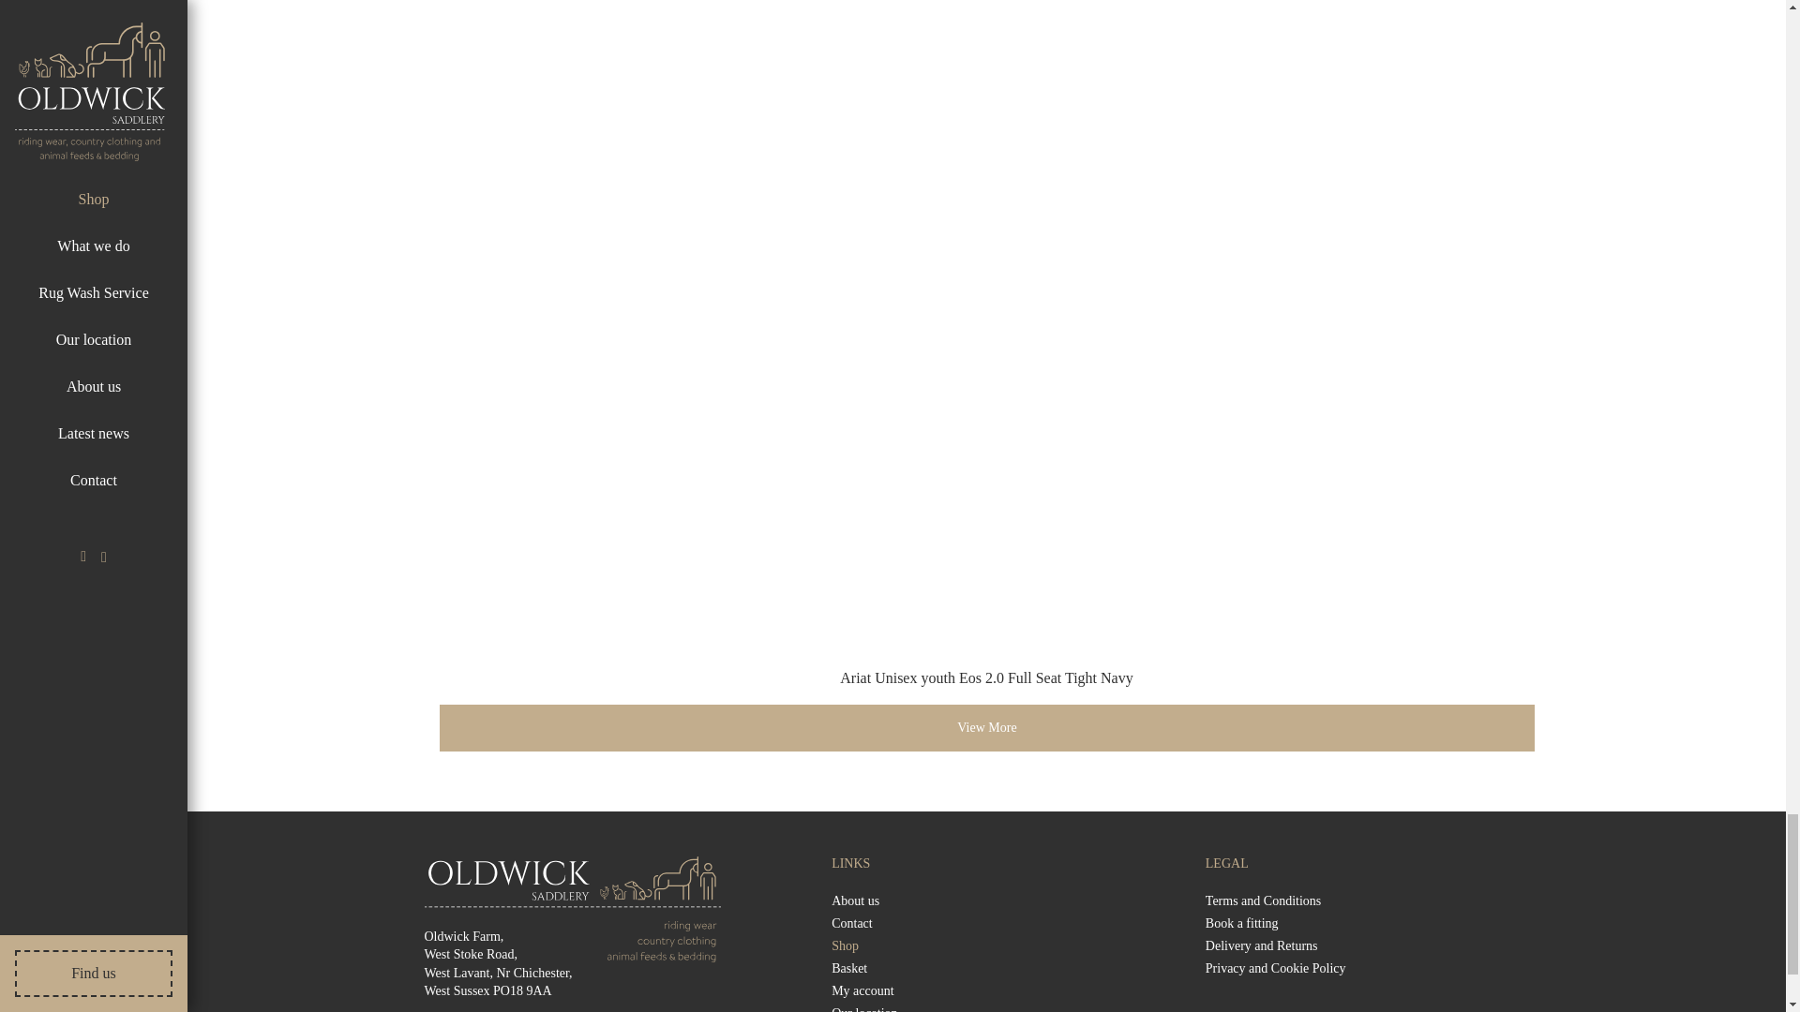 This screenshot has height=1012, width=1800. I want to click on Book a fitting, so click(1241, 924).